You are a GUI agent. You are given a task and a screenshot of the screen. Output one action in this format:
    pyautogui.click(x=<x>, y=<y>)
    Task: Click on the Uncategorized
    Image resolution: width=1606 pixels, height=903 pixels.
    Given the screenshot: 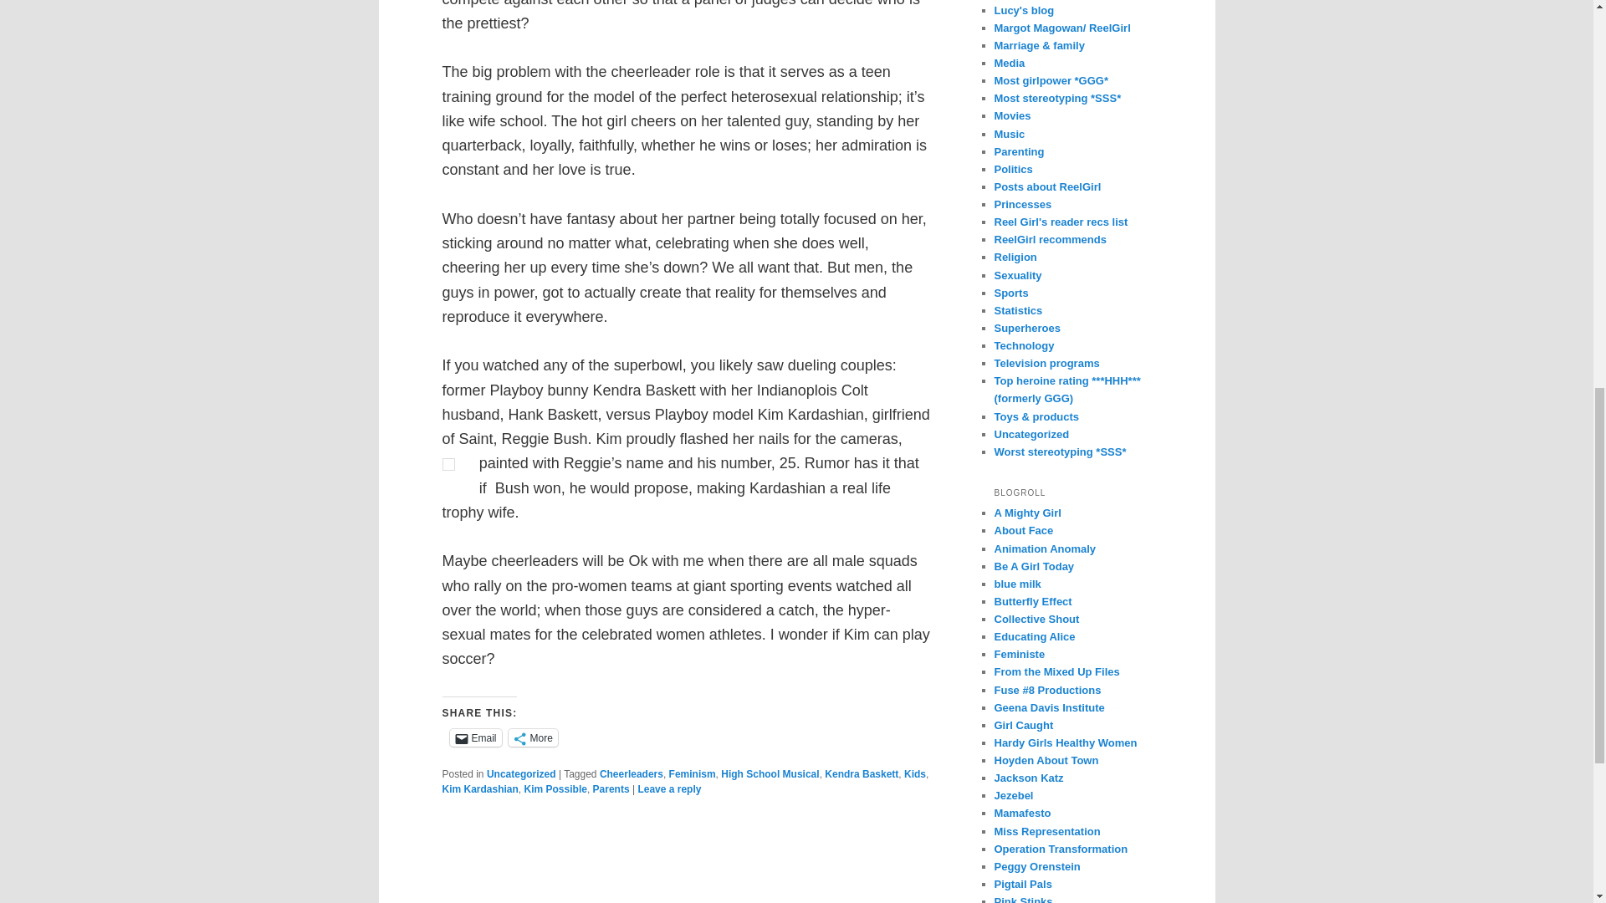 What is the action you would take?
    pyautogui.click(x=520, y=774)
    